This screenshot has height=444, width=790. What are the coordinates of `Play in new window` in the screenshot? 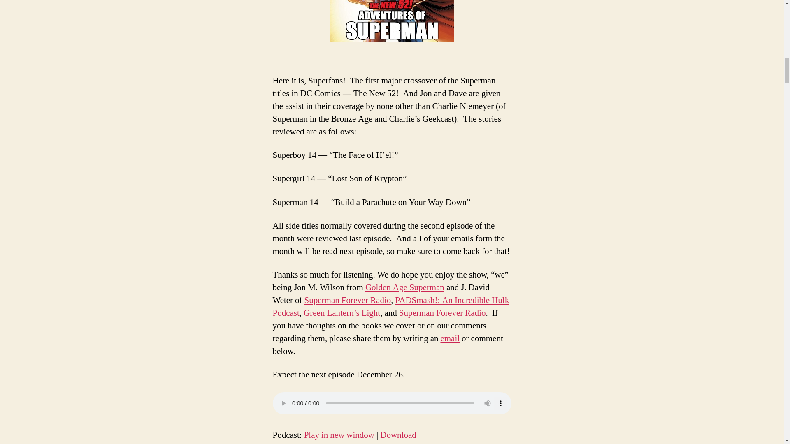 It's located at (339, 435).